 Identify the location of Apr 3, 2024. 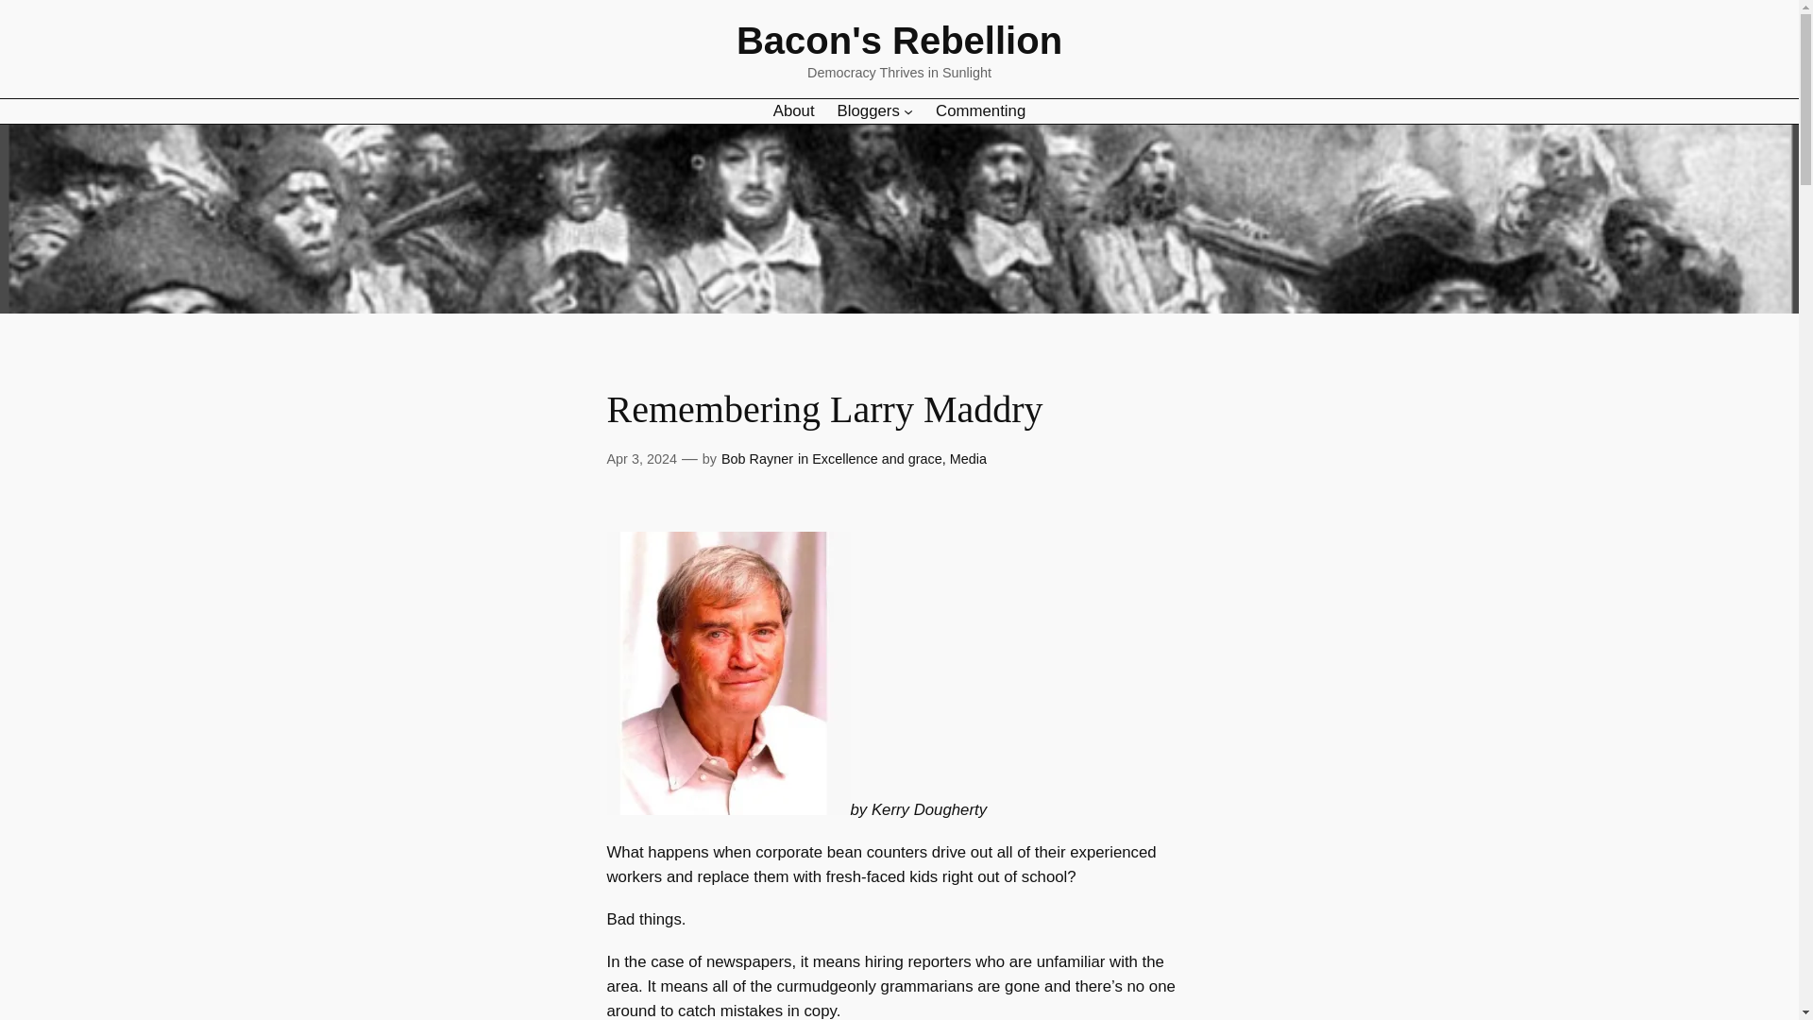
(640, 459).